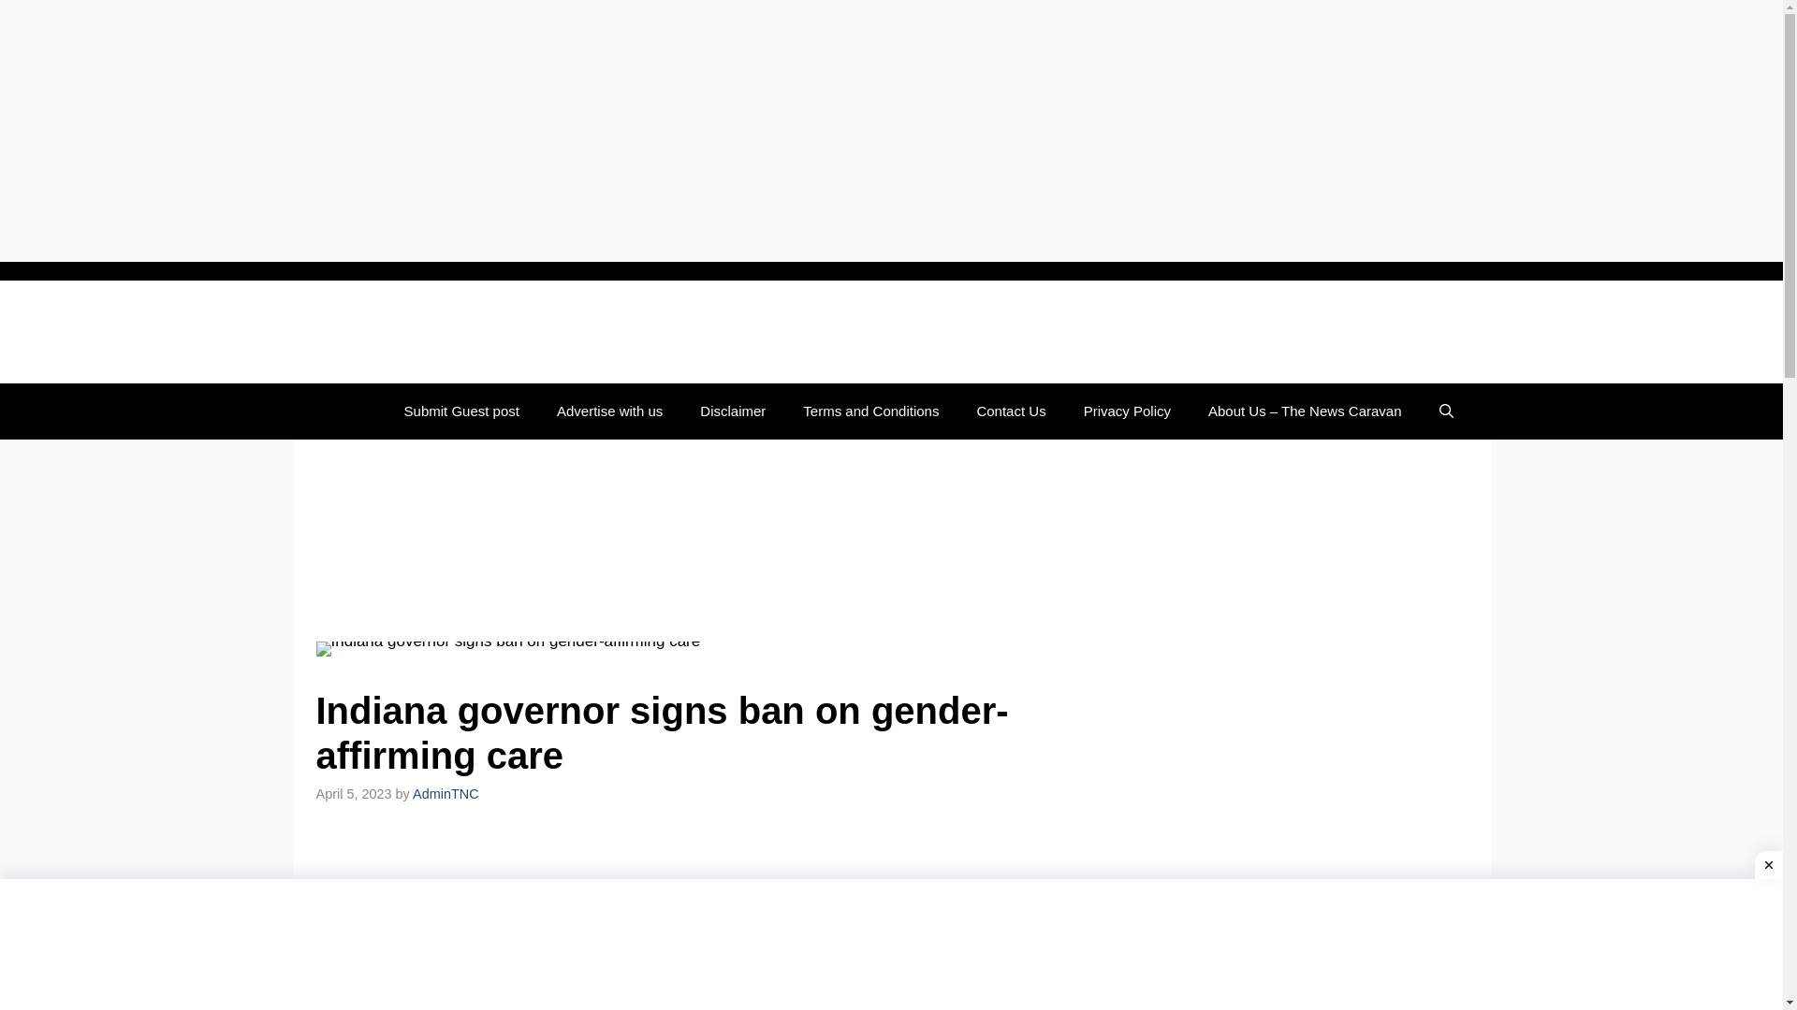 Image resolution: width=1797 pixels, height=1010 pixels. I want to click on View all posts by AdminTNC, so click(446, 794).